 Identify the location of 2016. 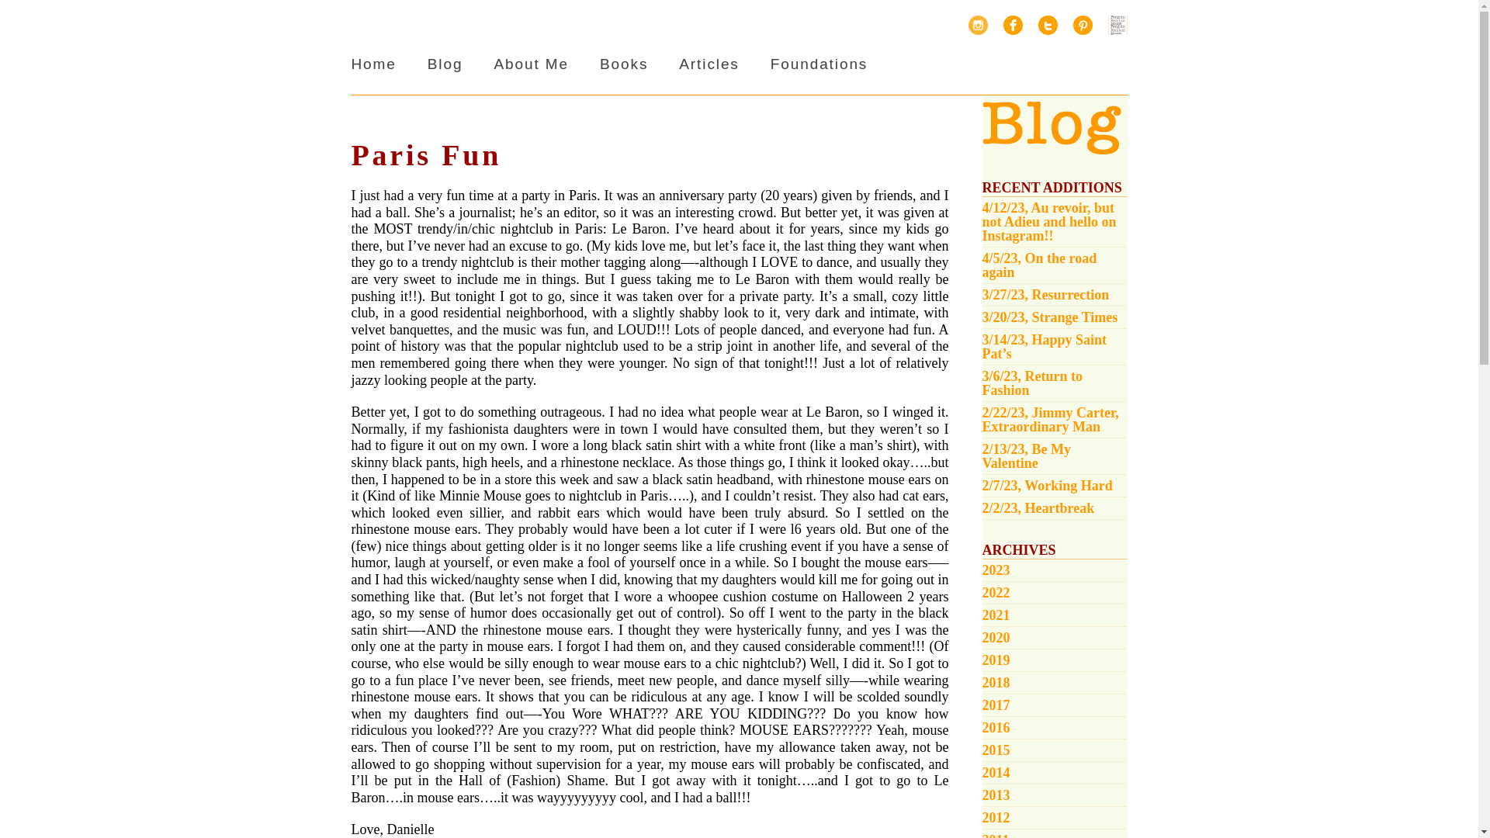
(1055, 728).